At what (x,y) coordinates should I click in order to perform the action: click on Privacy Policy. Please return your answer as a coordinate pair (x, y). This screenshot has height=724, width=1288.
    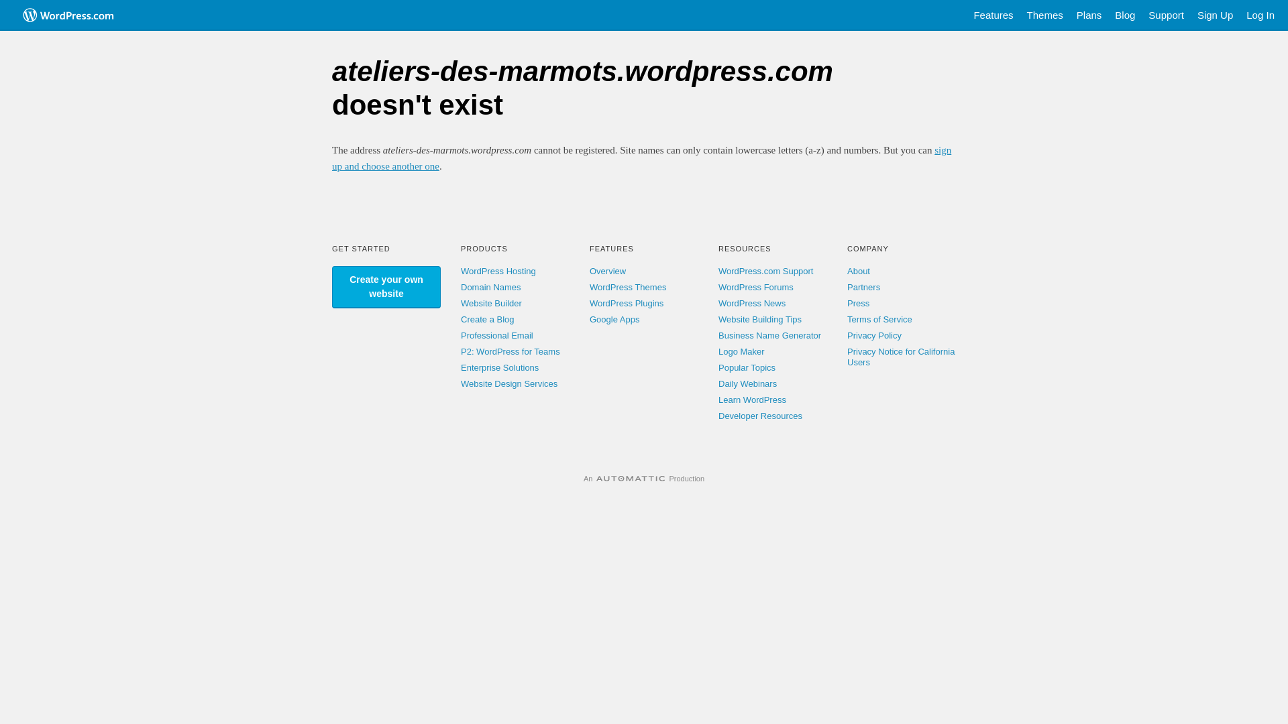
    Looking at the image, I should click on (875, 335).